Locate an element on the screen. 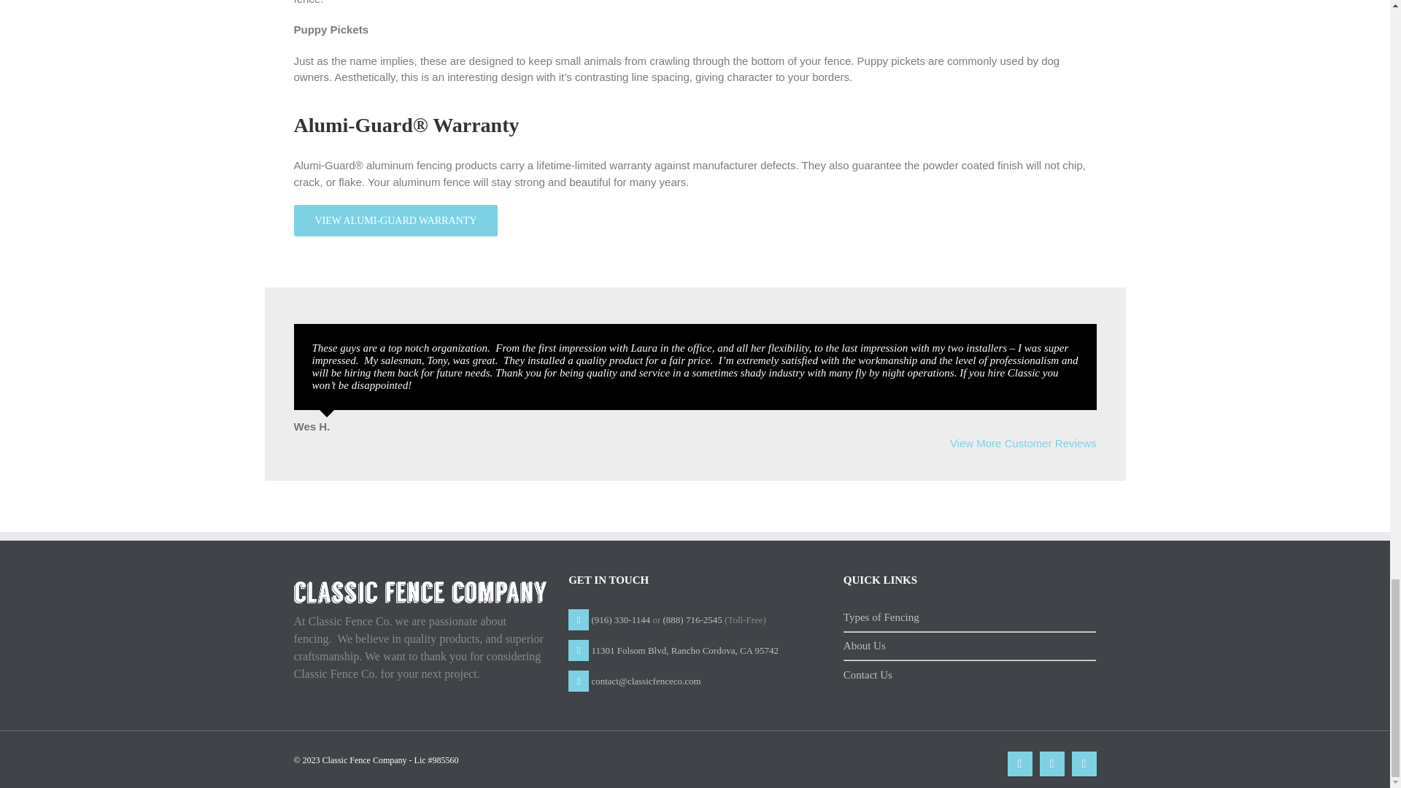  Email is located at coordinates (1083, 763).